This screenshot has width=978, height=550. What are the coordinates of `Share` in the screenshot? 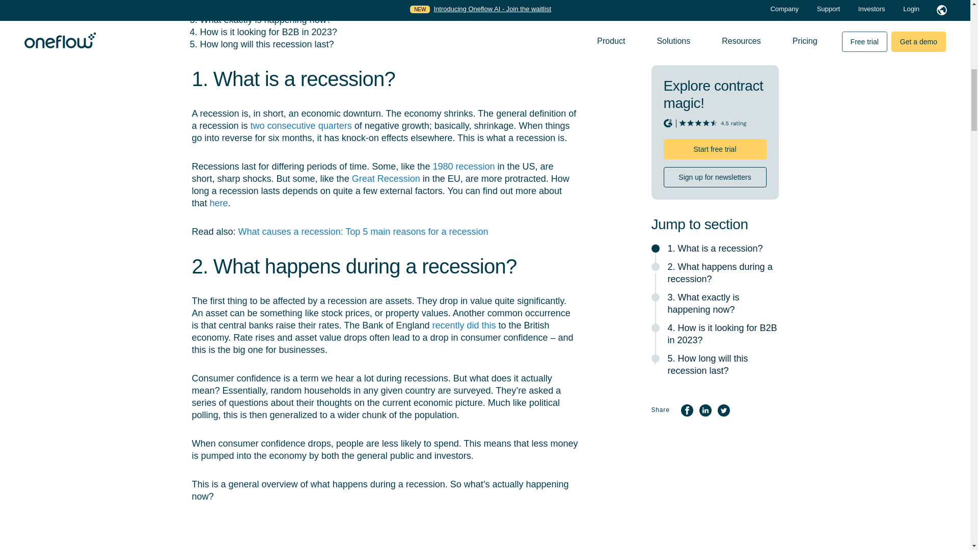 It's located at (687, 200).